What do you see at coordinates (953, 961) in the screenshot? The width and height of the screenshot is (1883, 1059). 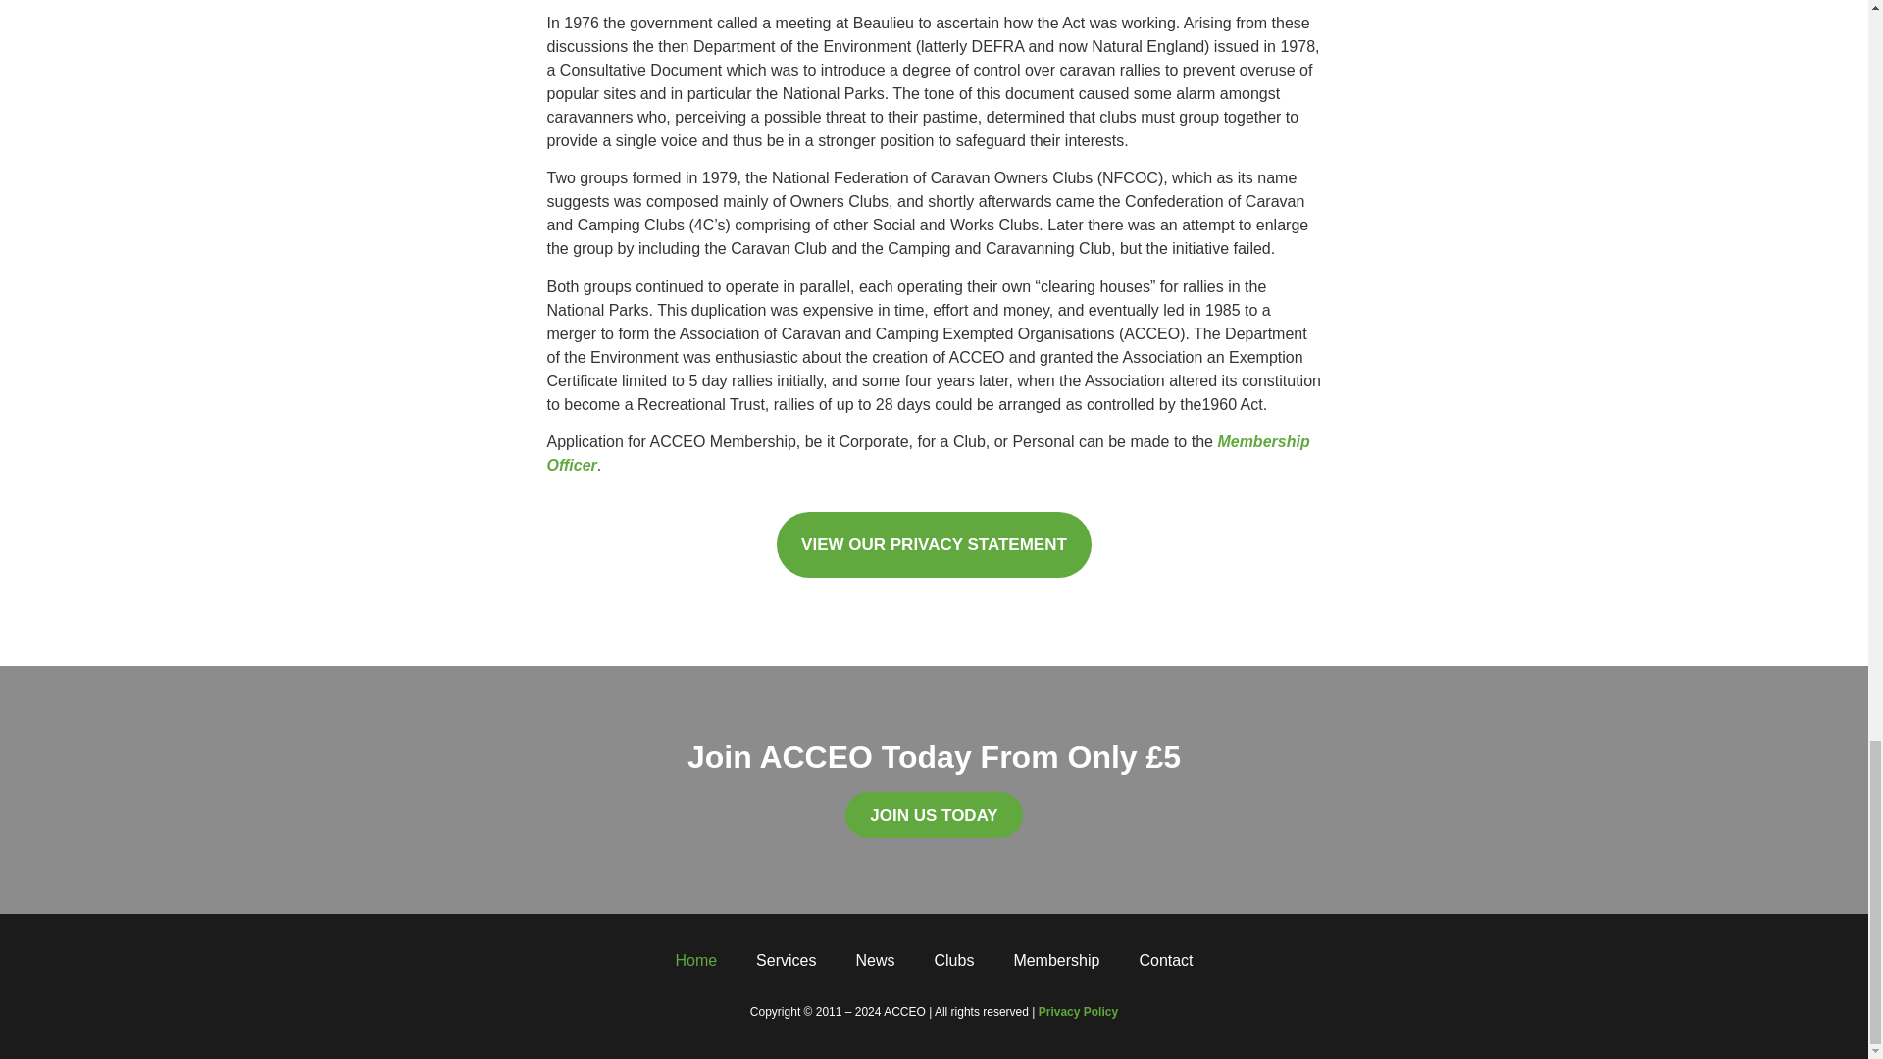 I see `Clubs` at bounding box center [953, 961].